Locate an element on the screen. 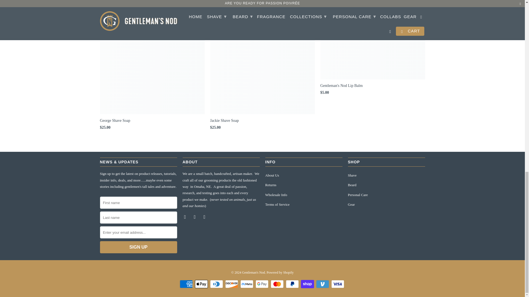 Image resolution: width=529 pixels, height=297 pixels. Venmo is located at coordinates (323, 284).